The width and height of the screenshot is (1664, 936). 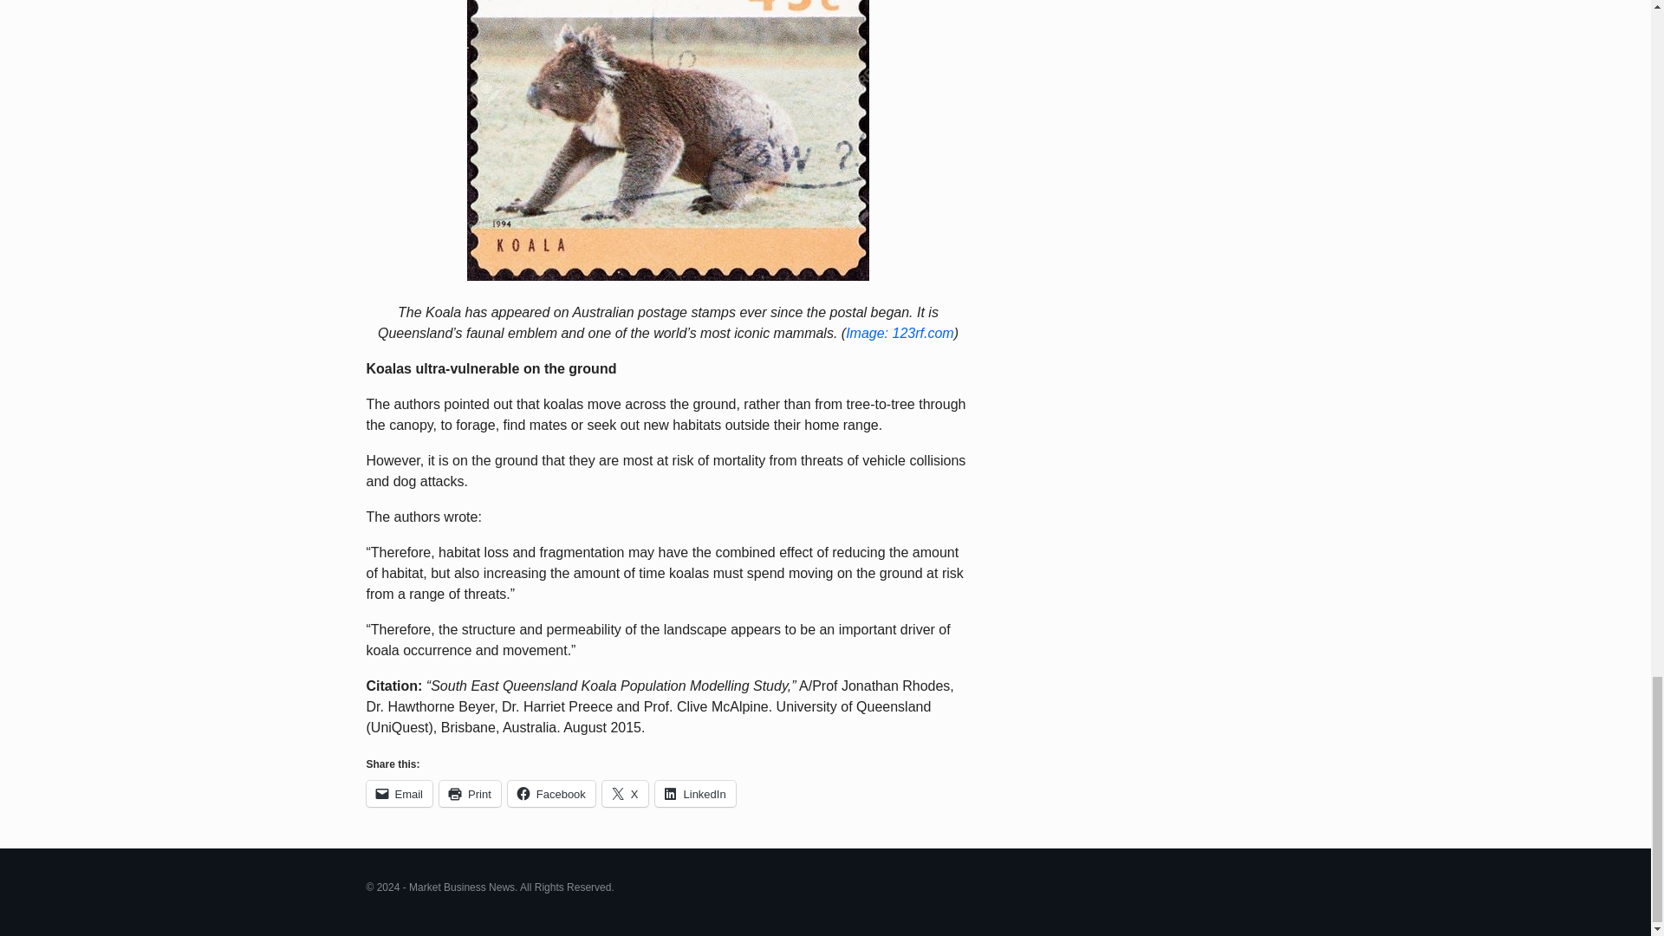 What do you see at coordinates (695, 793) in the screenshot?
I see `Click to share on LinkedIn` at bounding box center [695, 793].